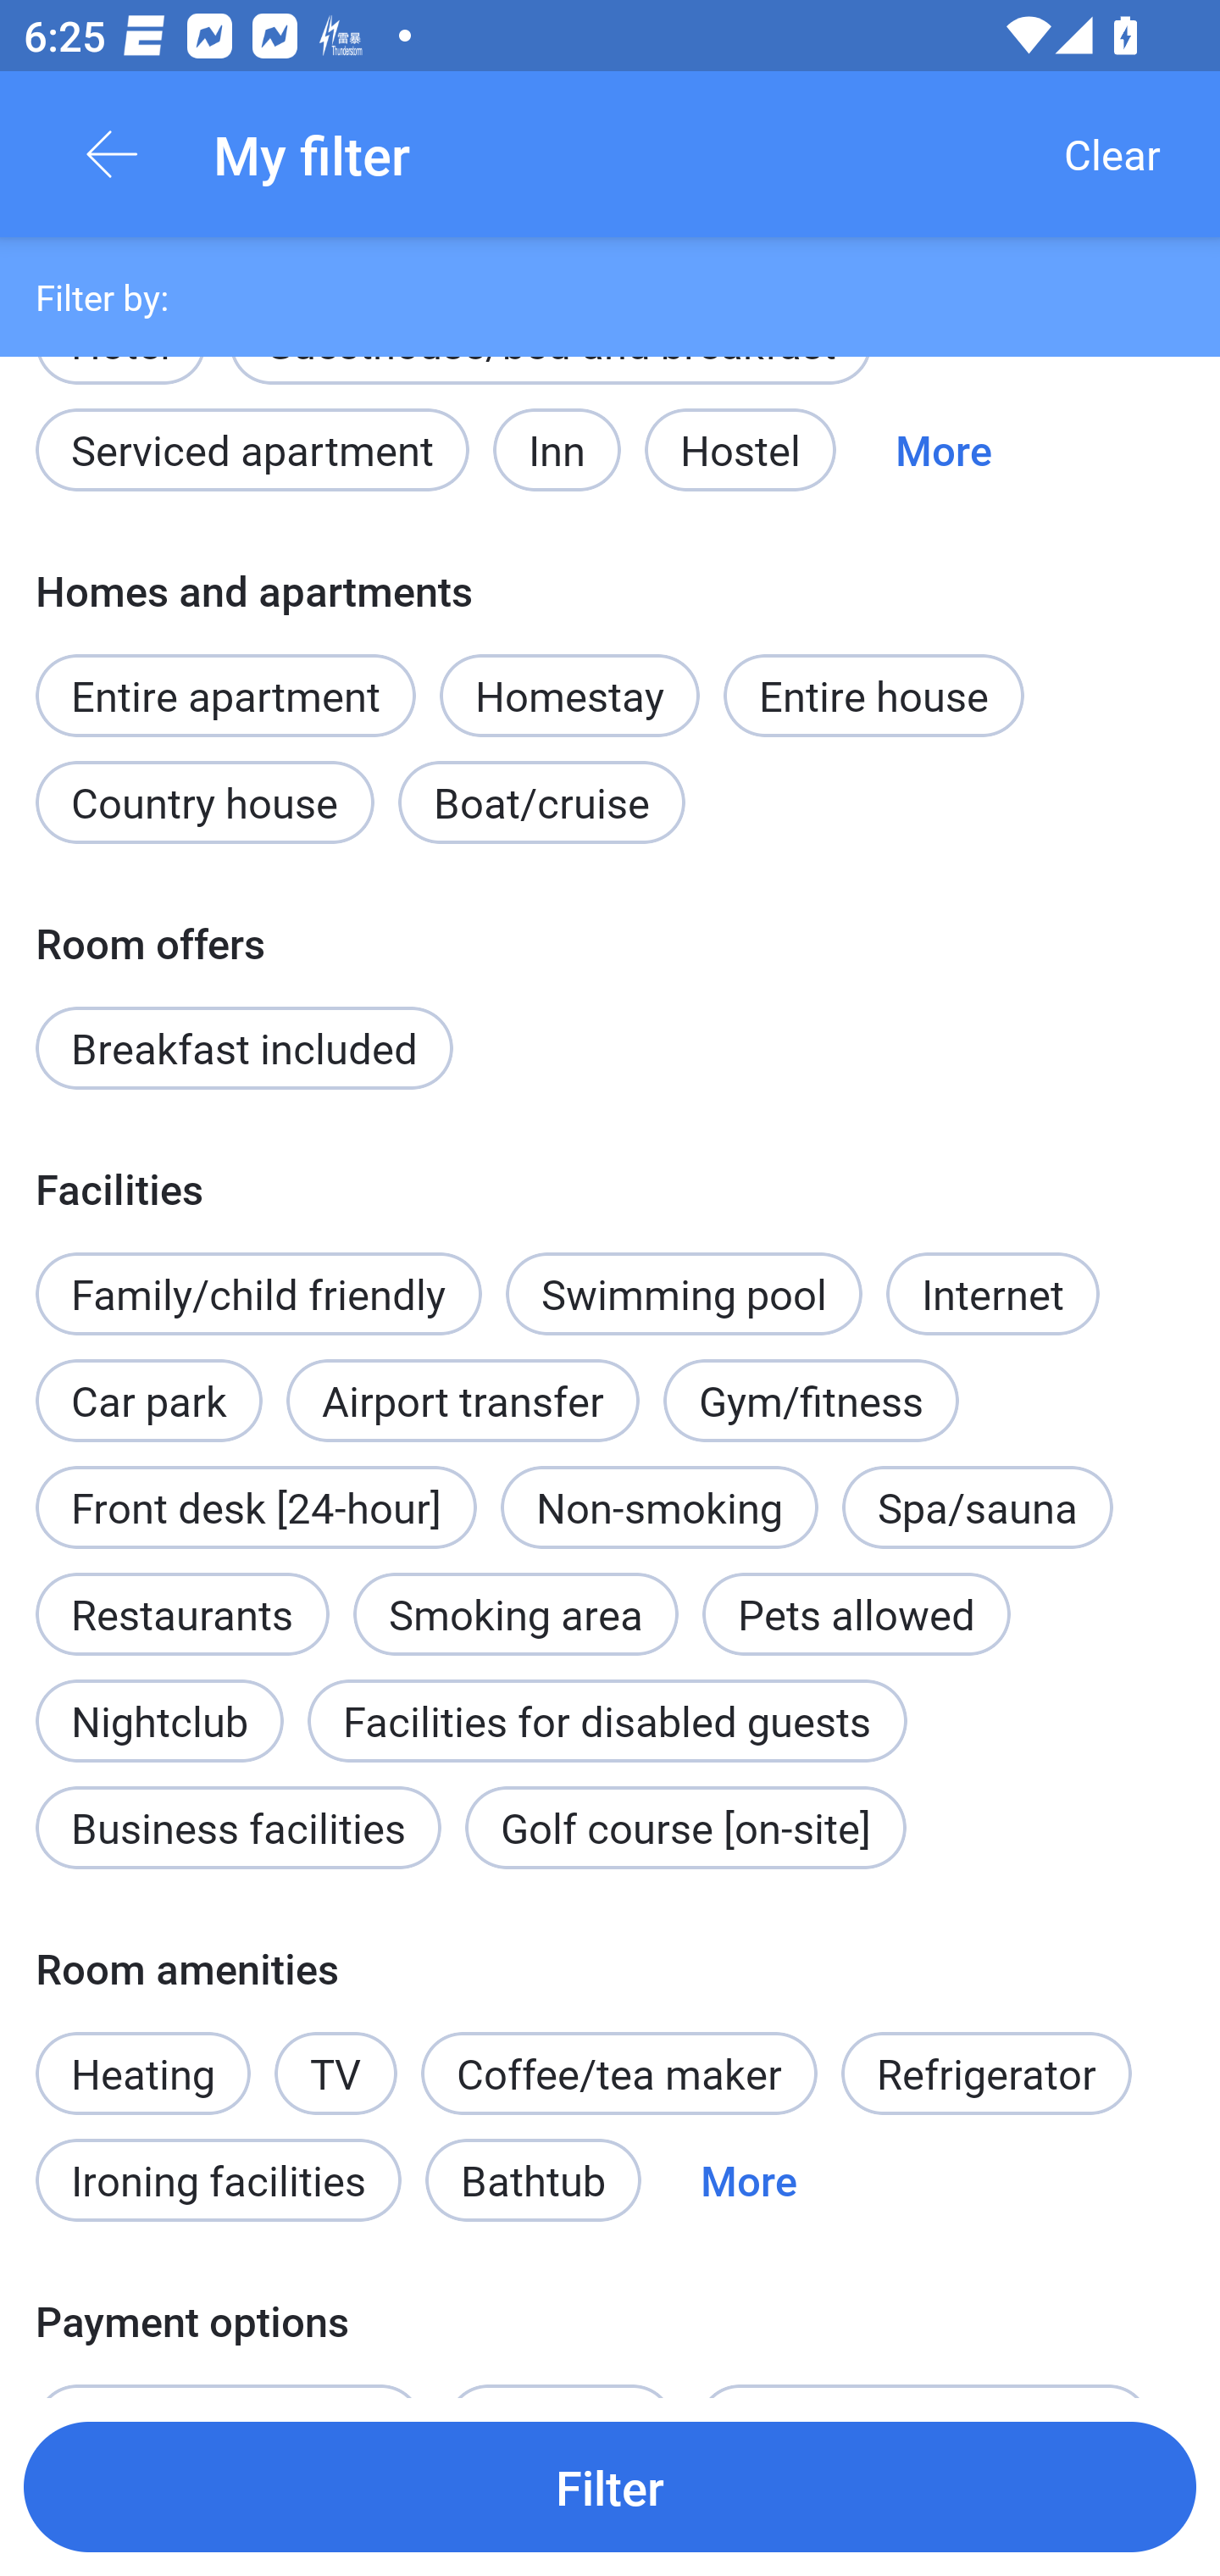 The width and height of the screenshot is (1220, 2576). I want to click on Spa/sauna, so click(977, 1508).